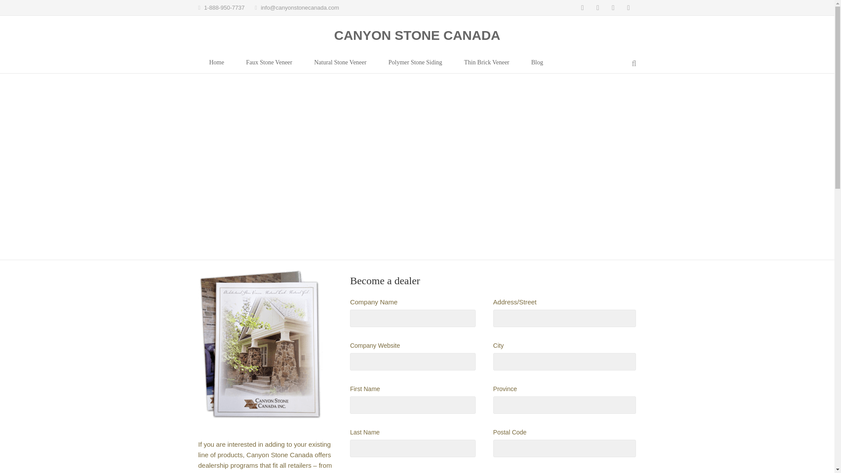 The height and width of the screenshot is (473, 841). What do you see at coordinates (269, 64) in the screenshot?
I see `Faux Stone Veneer` at bounding box center [269, 64].